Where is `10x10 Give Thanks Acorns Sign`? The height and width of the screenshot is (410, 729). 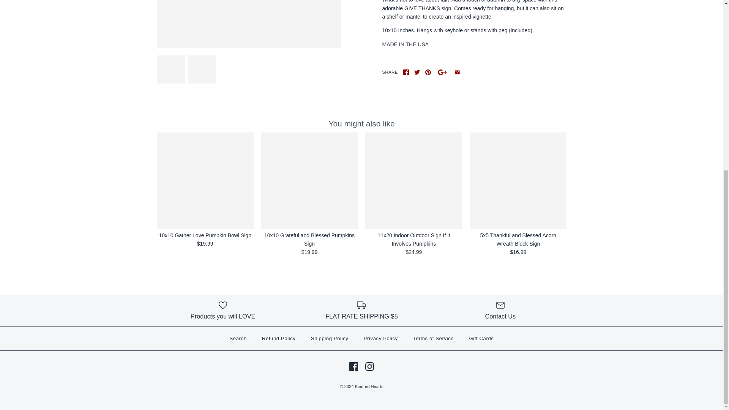 10x10 Give Thanks Acorns Sign is located at coordinates (249, 24).